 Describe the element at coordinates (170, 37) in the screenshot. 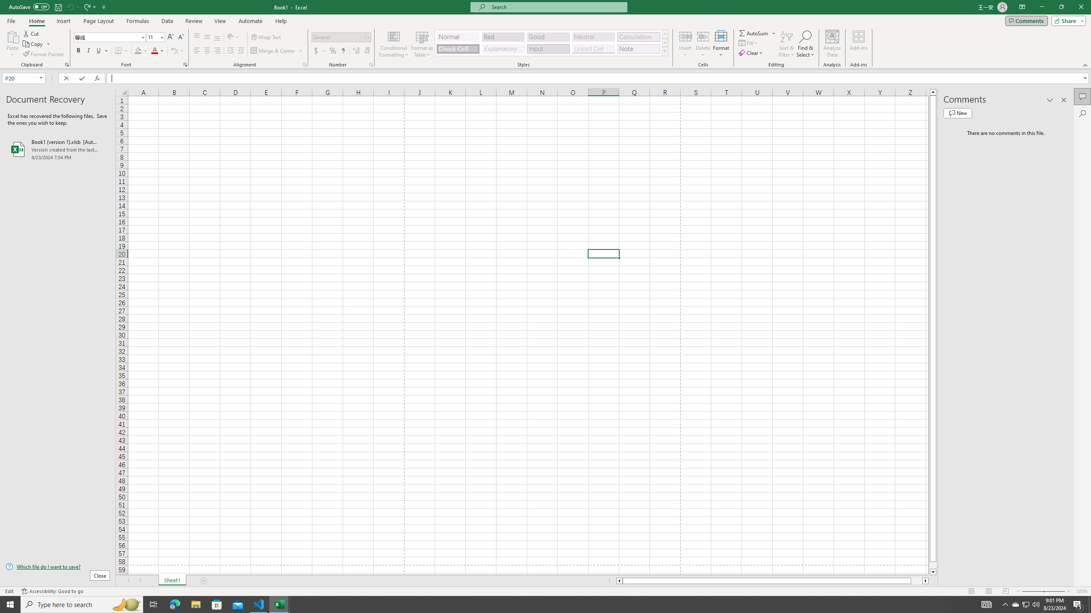

I see `Increase Font Size` at that location.